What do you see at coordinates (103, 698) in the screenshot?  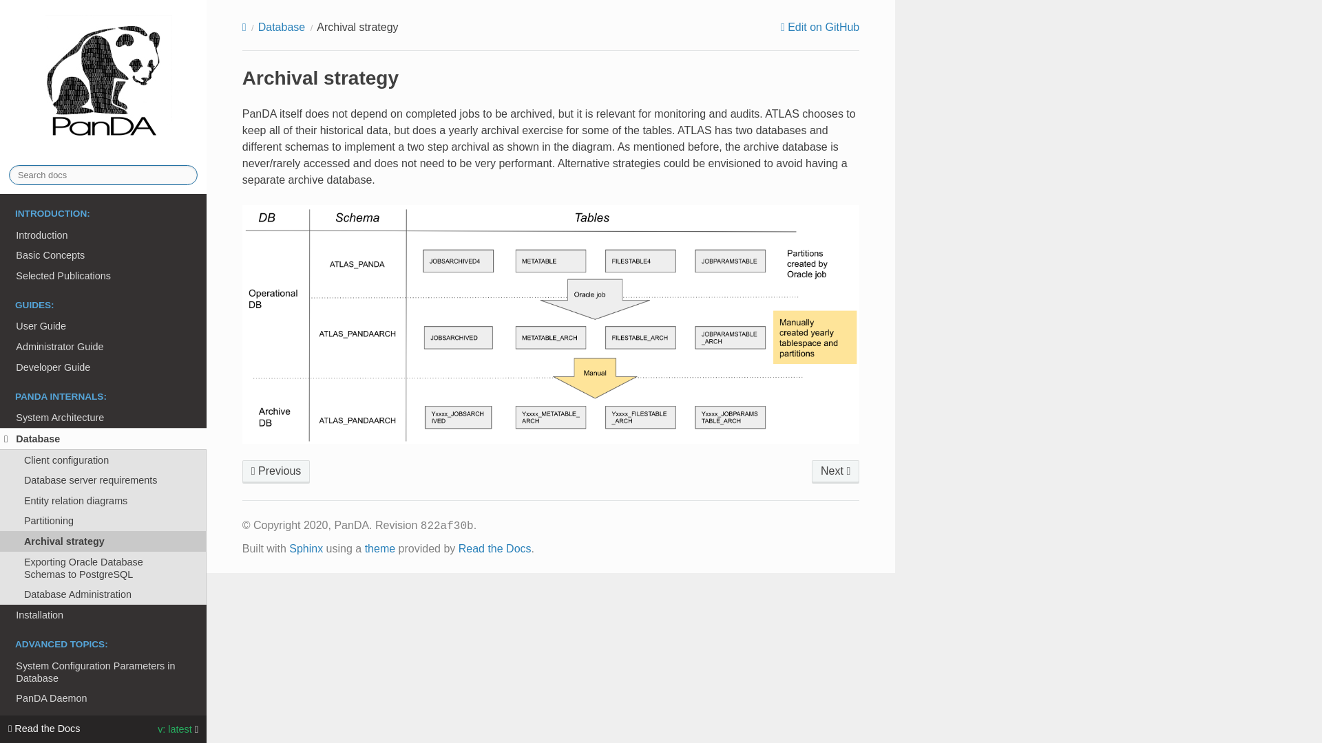 I see `PanDA Daemon` at bounding box center [103, 698].